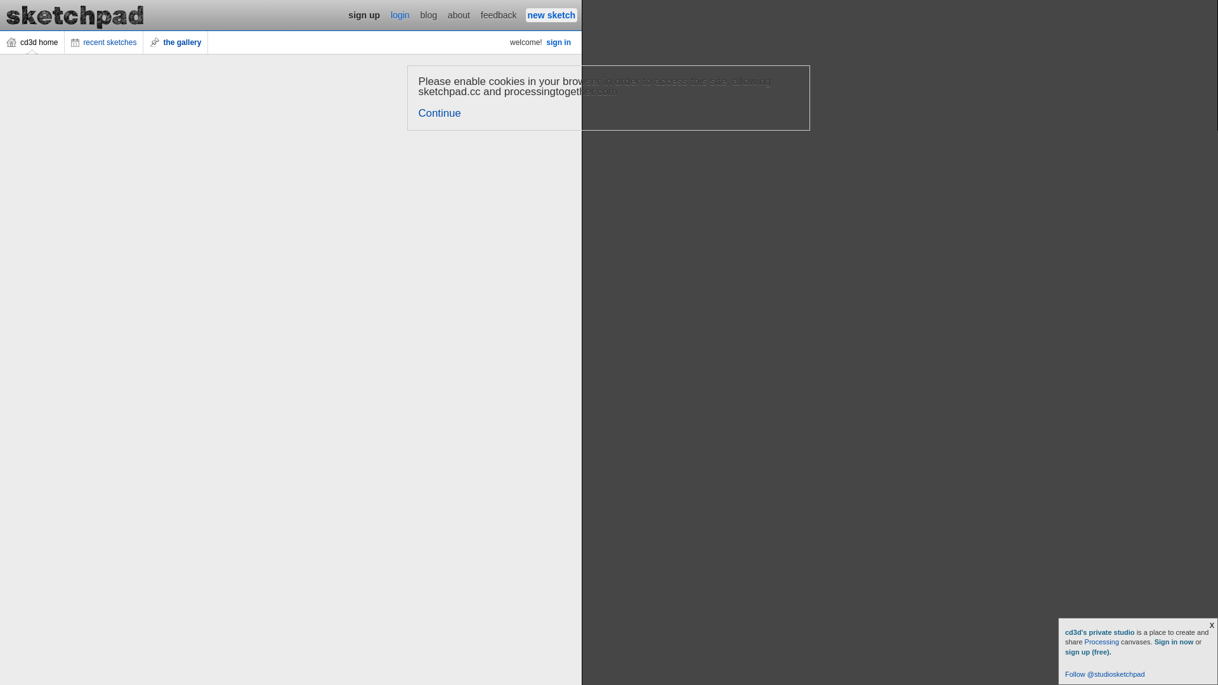 This screenshot has height=685, width=1218. What do you see at coordinates (1174, 642) in the screenshot?
I see `Sign in now` at bounding box center [1174, 642].